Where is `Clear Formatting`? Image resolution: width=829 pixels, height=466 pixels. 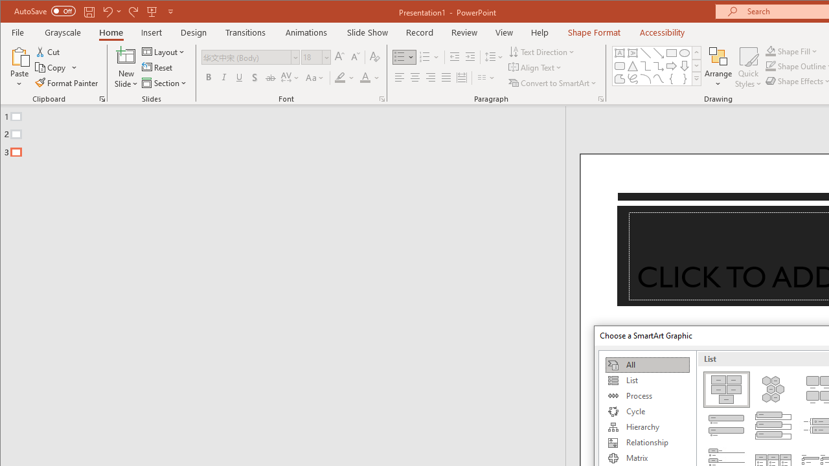 Clear Formatting is located at coordinates (375, 57).